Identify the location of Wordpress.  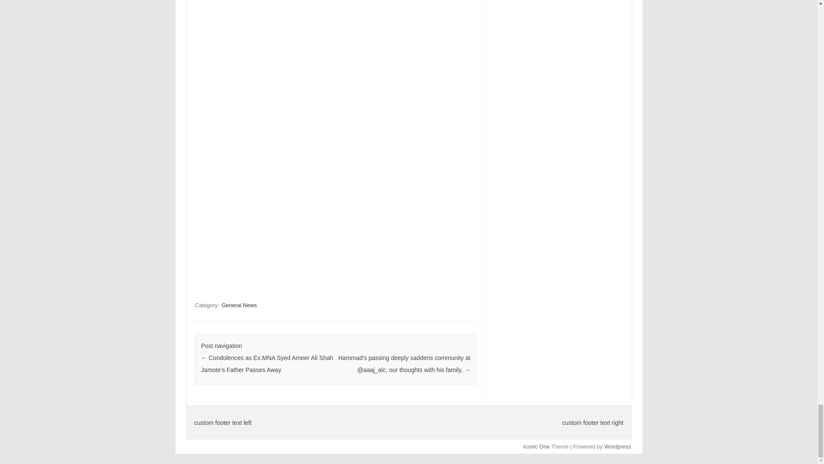
(617, 446).